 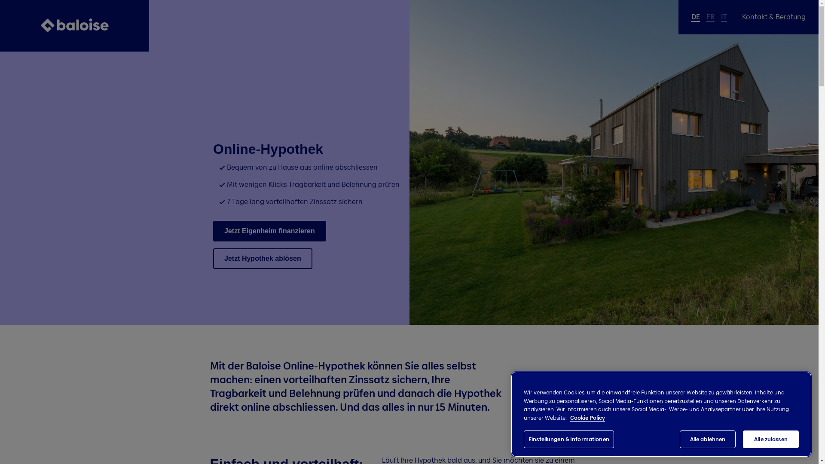 I want to click on IT, so click(x=724, y=17).